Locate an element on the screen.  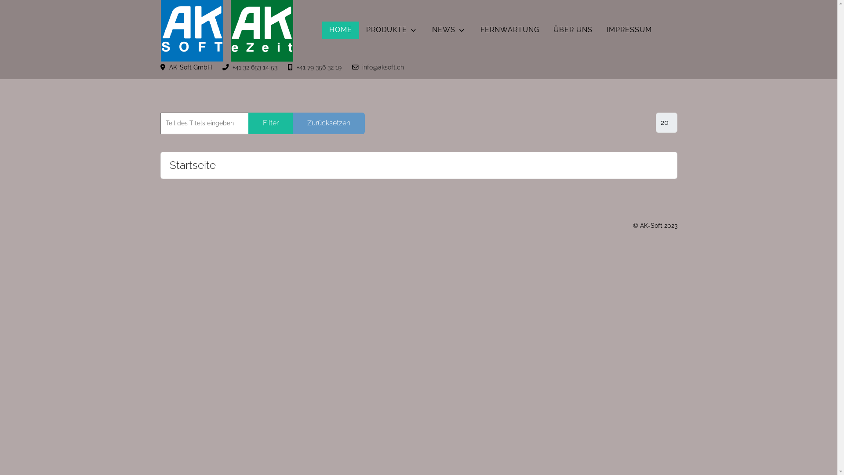
Filter is located at coordinates (270, 123).